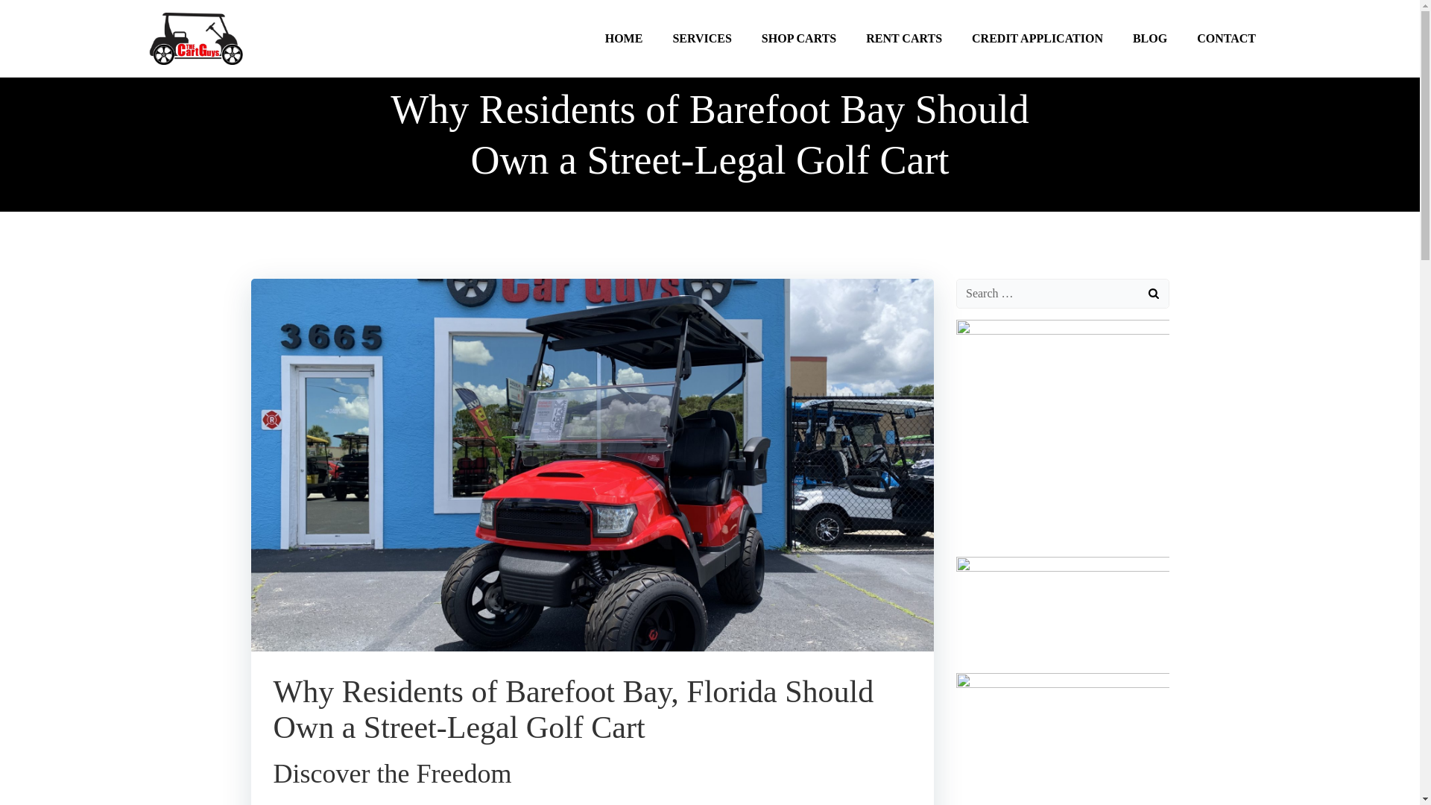  I want to click on SHOP CARTS, so click(798, 38).